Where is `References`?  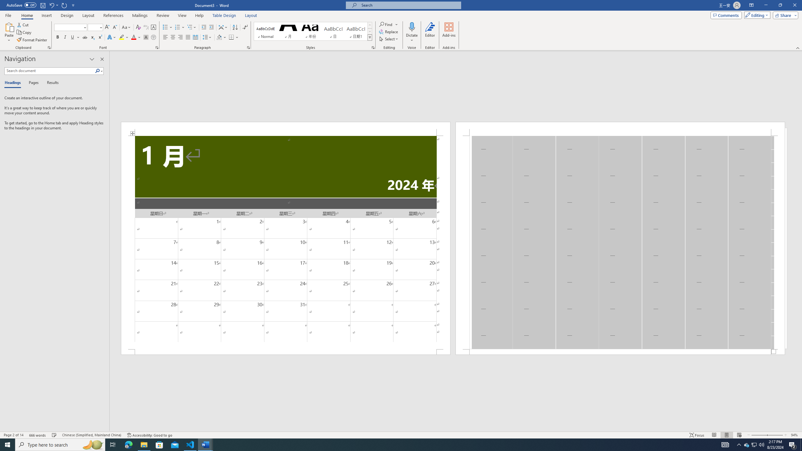
References is located at coordinates (113, 15).